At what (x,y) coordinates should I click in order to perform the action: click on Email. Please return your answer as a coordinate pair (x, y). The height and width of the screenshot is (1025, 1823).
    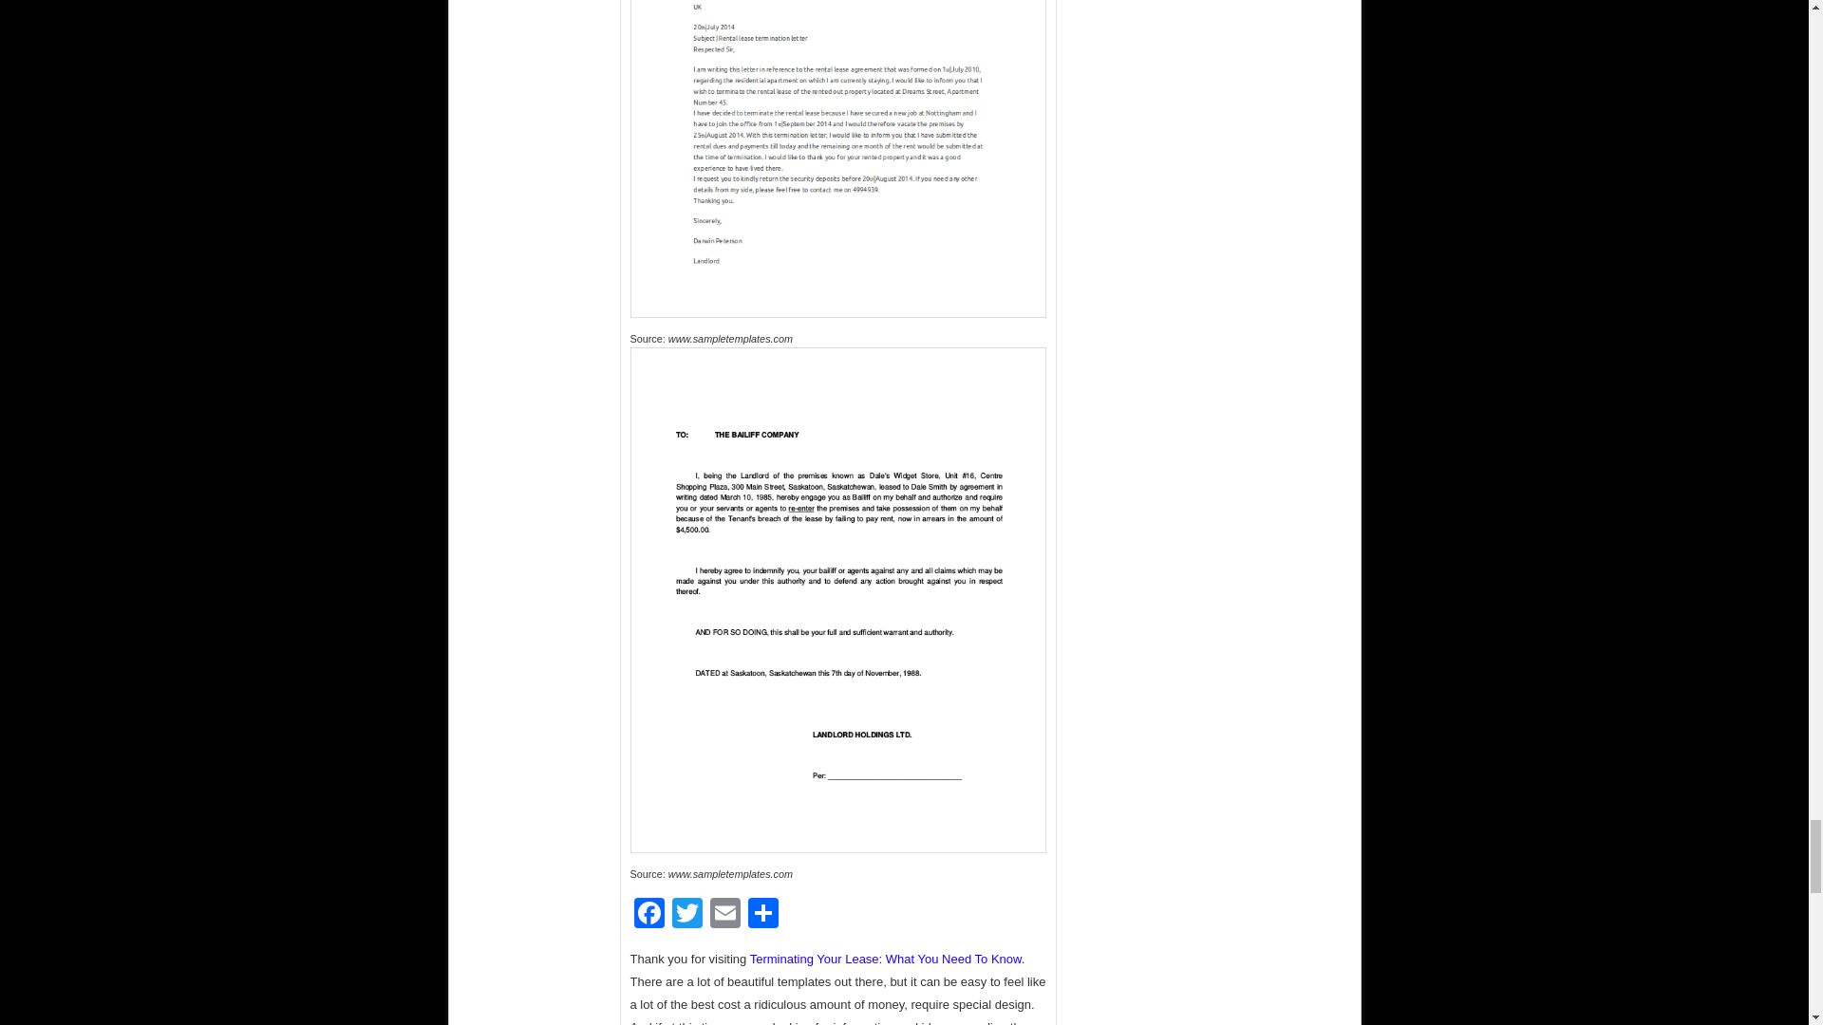
    Looking at the image, I should click on (725, 915).